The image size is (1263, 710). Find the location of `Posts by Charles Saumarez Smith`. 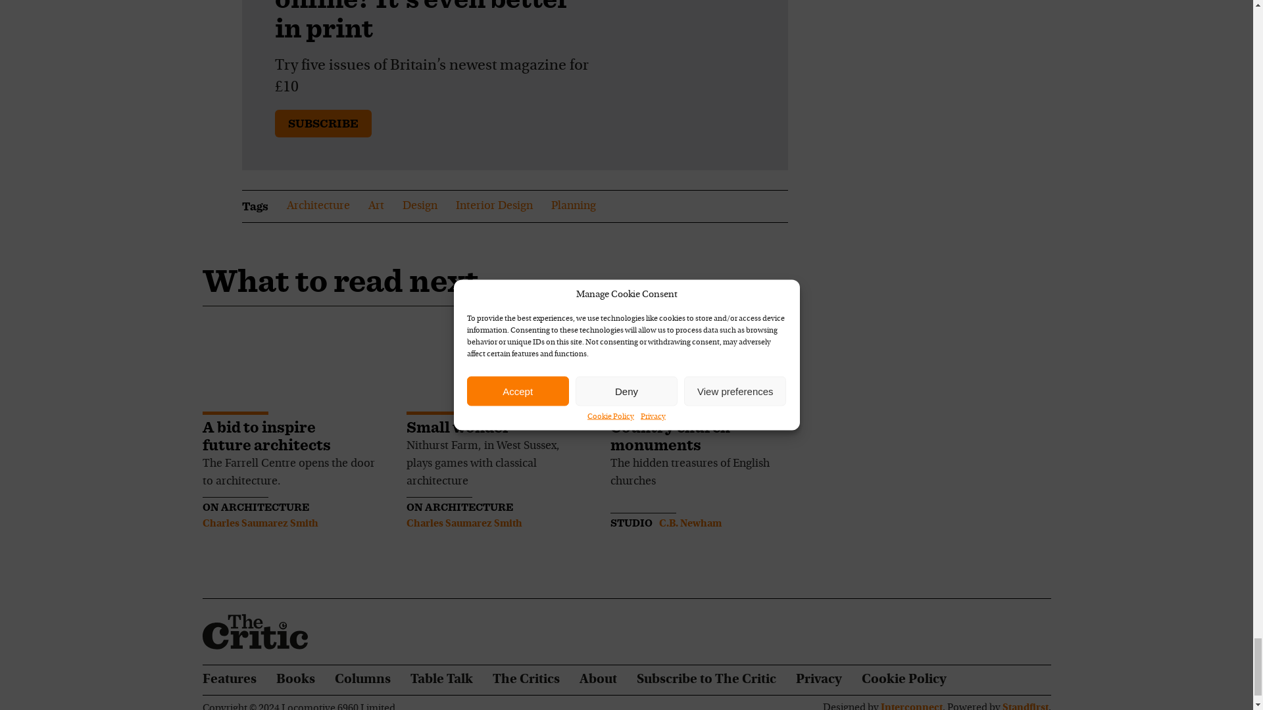

Posts by Charles Saumarez Smith is located at coordinates (260, 523).